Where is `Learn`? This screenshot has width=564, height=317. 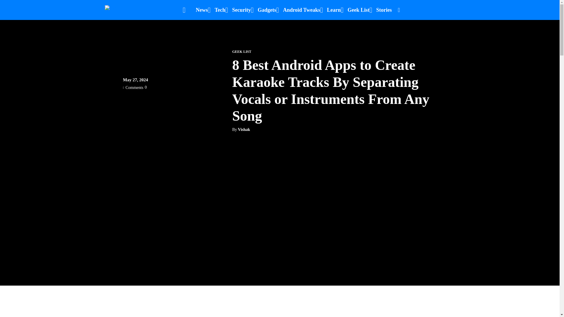
Learn is located at coordinates (334, 10).